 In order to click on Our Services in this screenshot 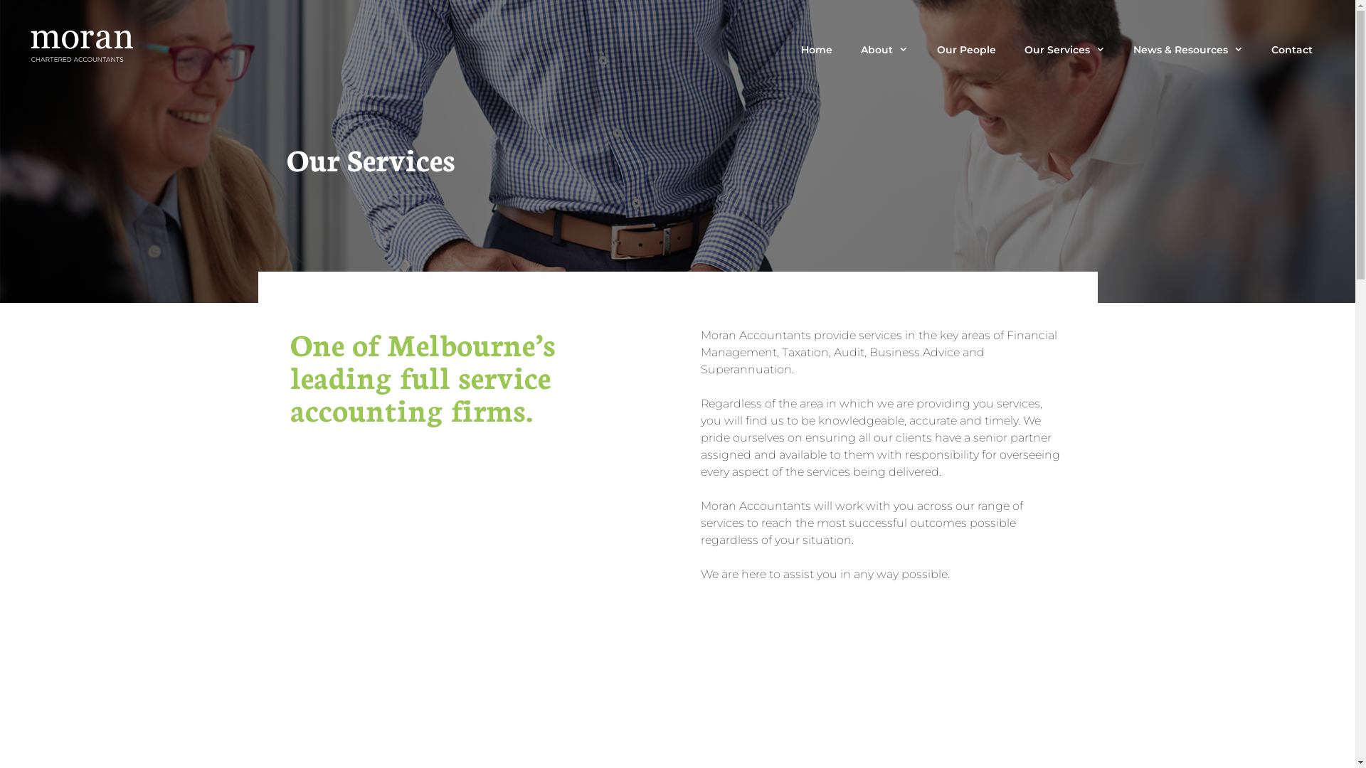, I will do `click(1064, 50)`.